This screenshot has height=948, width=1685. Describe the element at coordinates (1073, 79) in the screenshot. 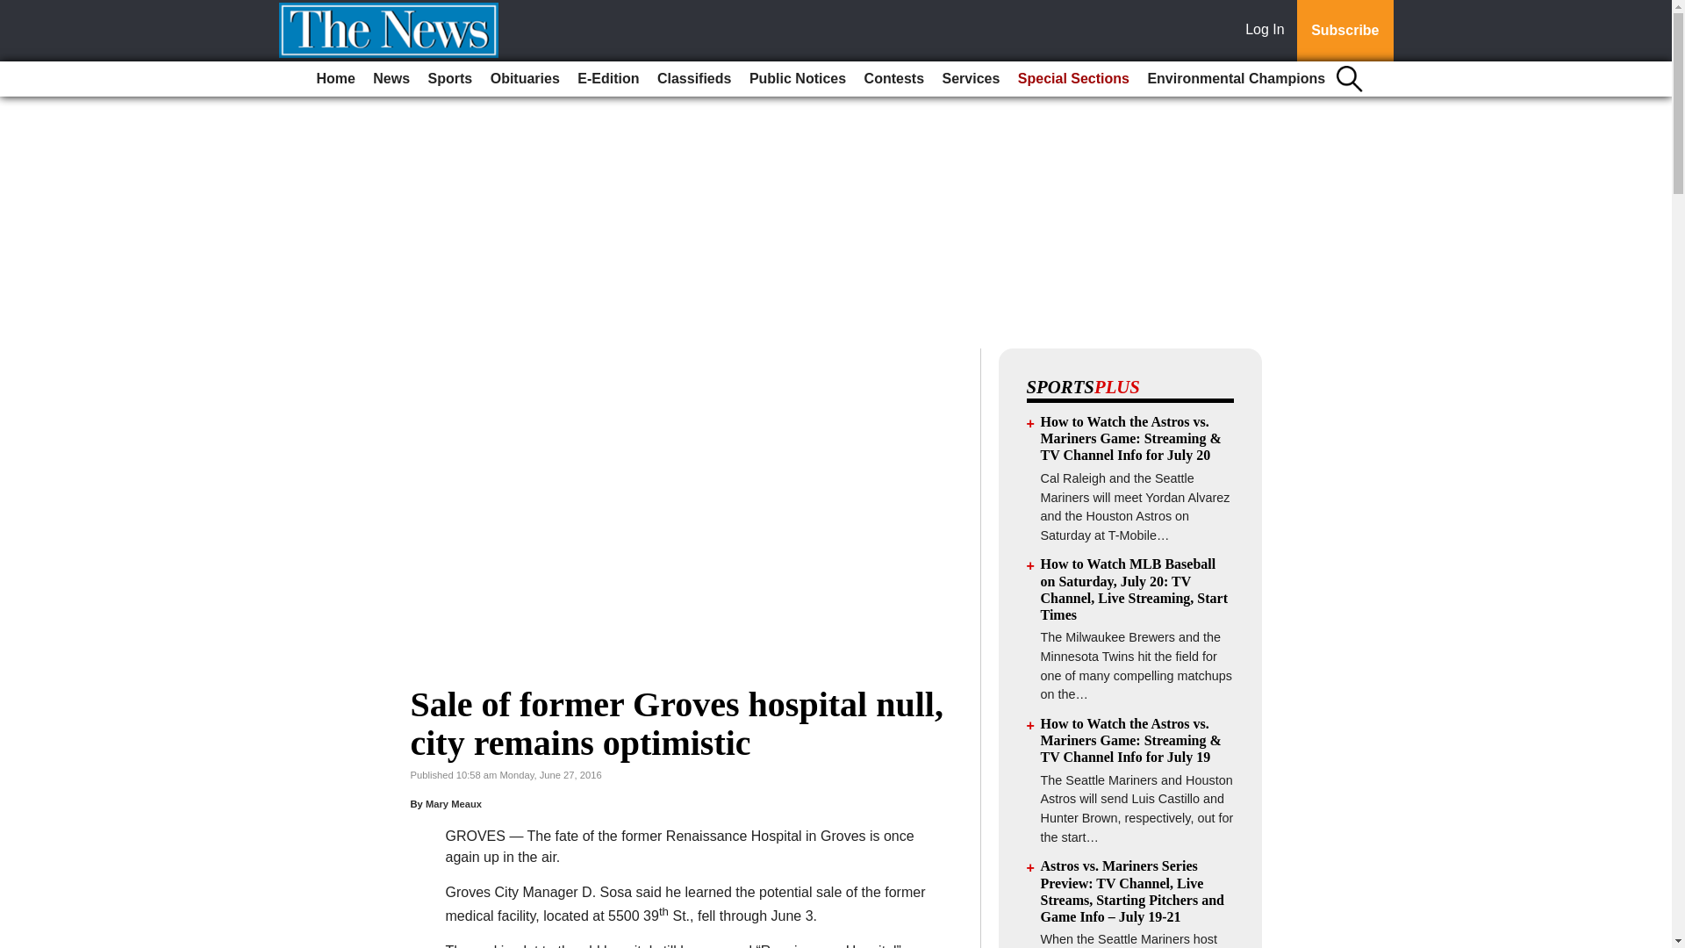

I see `Special Sections` at that location.